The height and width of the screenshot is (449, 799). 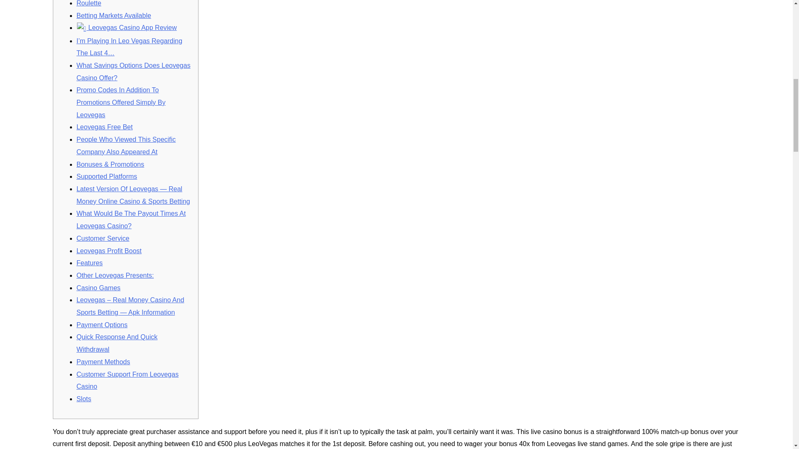 I want to click on Leovegas Casino App Review, so click(x=127, y=27).